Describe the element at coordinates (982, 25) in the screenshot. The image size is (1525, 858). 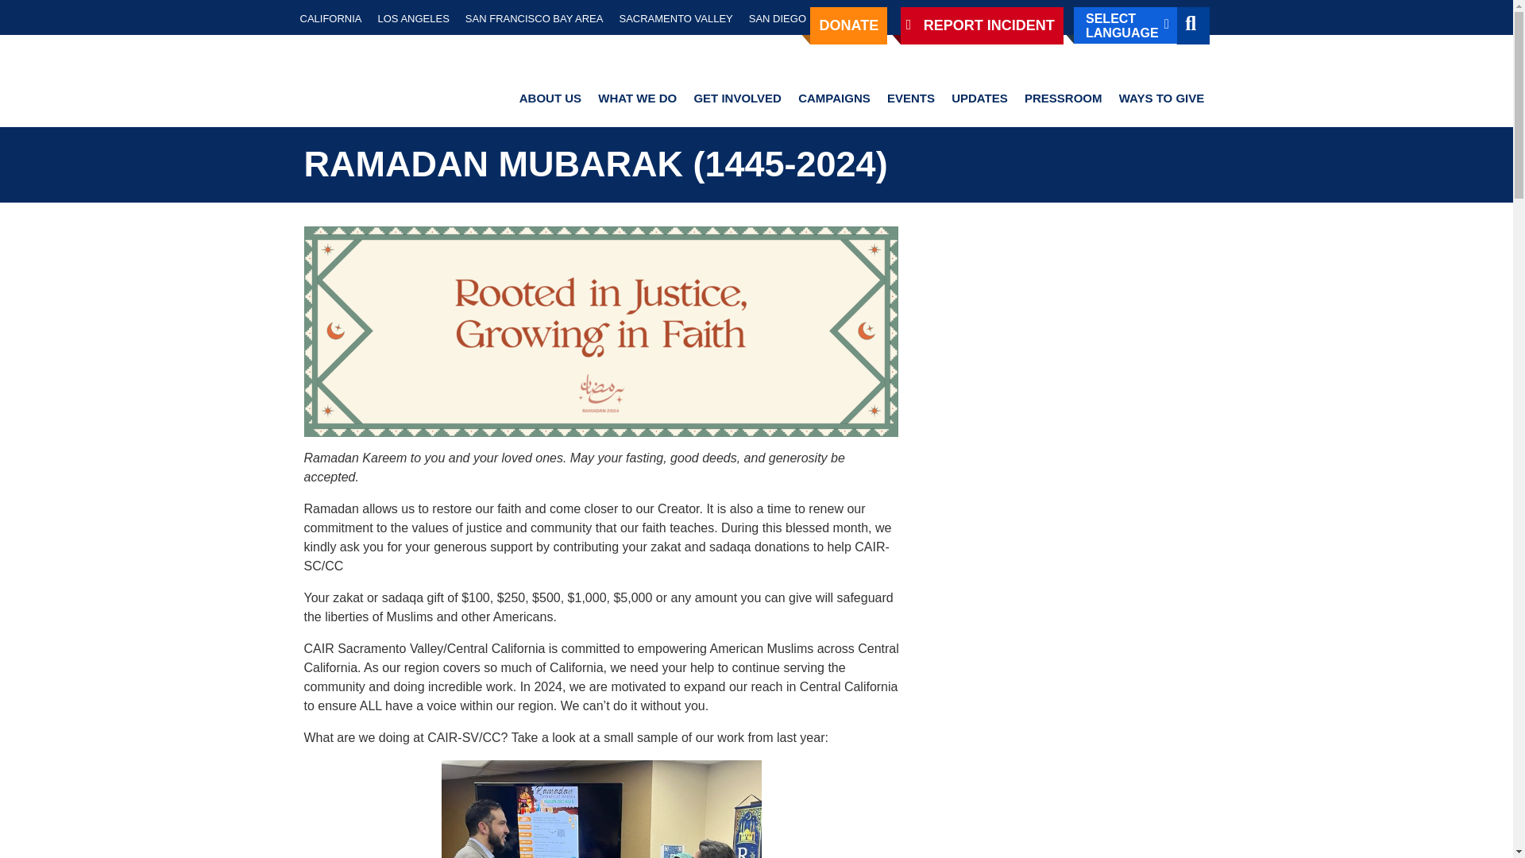
I see `REPORT INCIDENT` at that location.